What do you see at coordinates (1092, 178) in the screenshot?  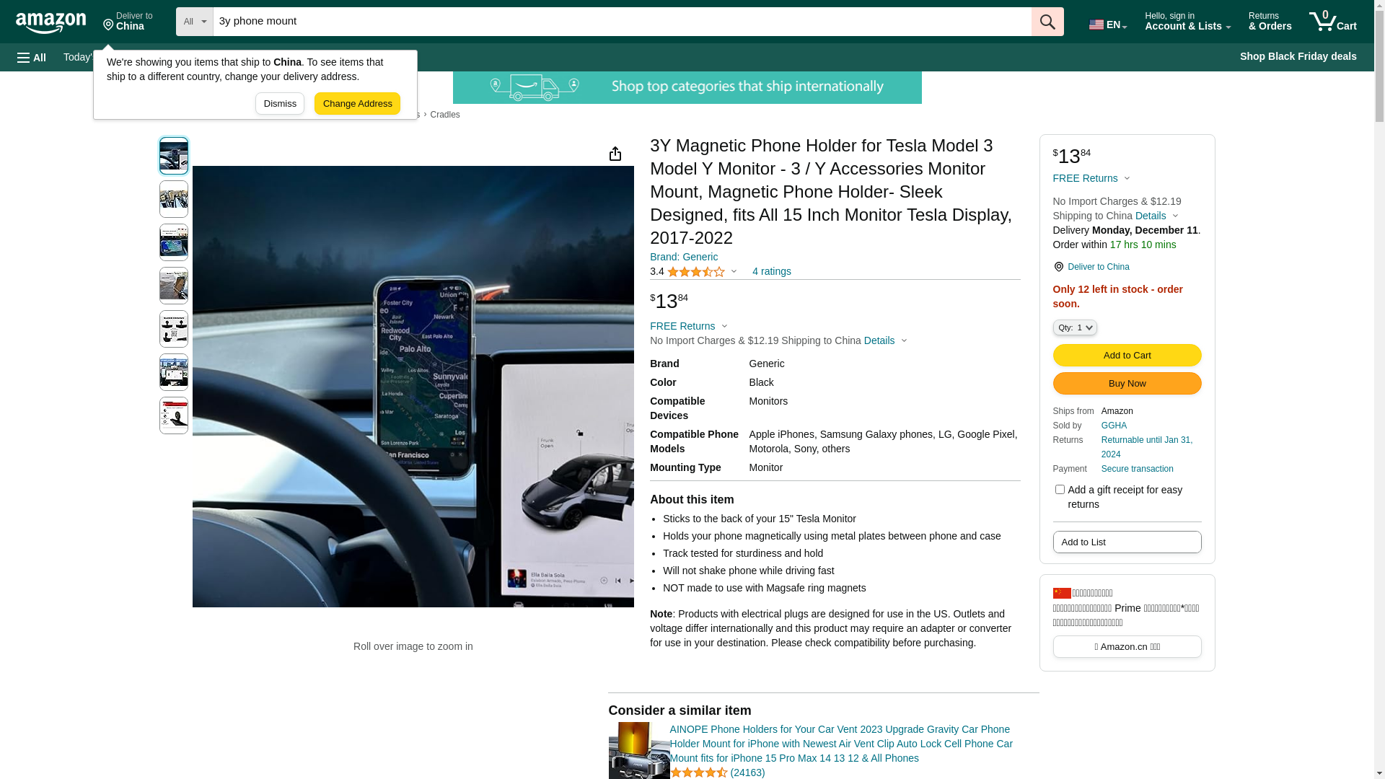 I see `FREE Returns` at bounding box center [1092, 178].